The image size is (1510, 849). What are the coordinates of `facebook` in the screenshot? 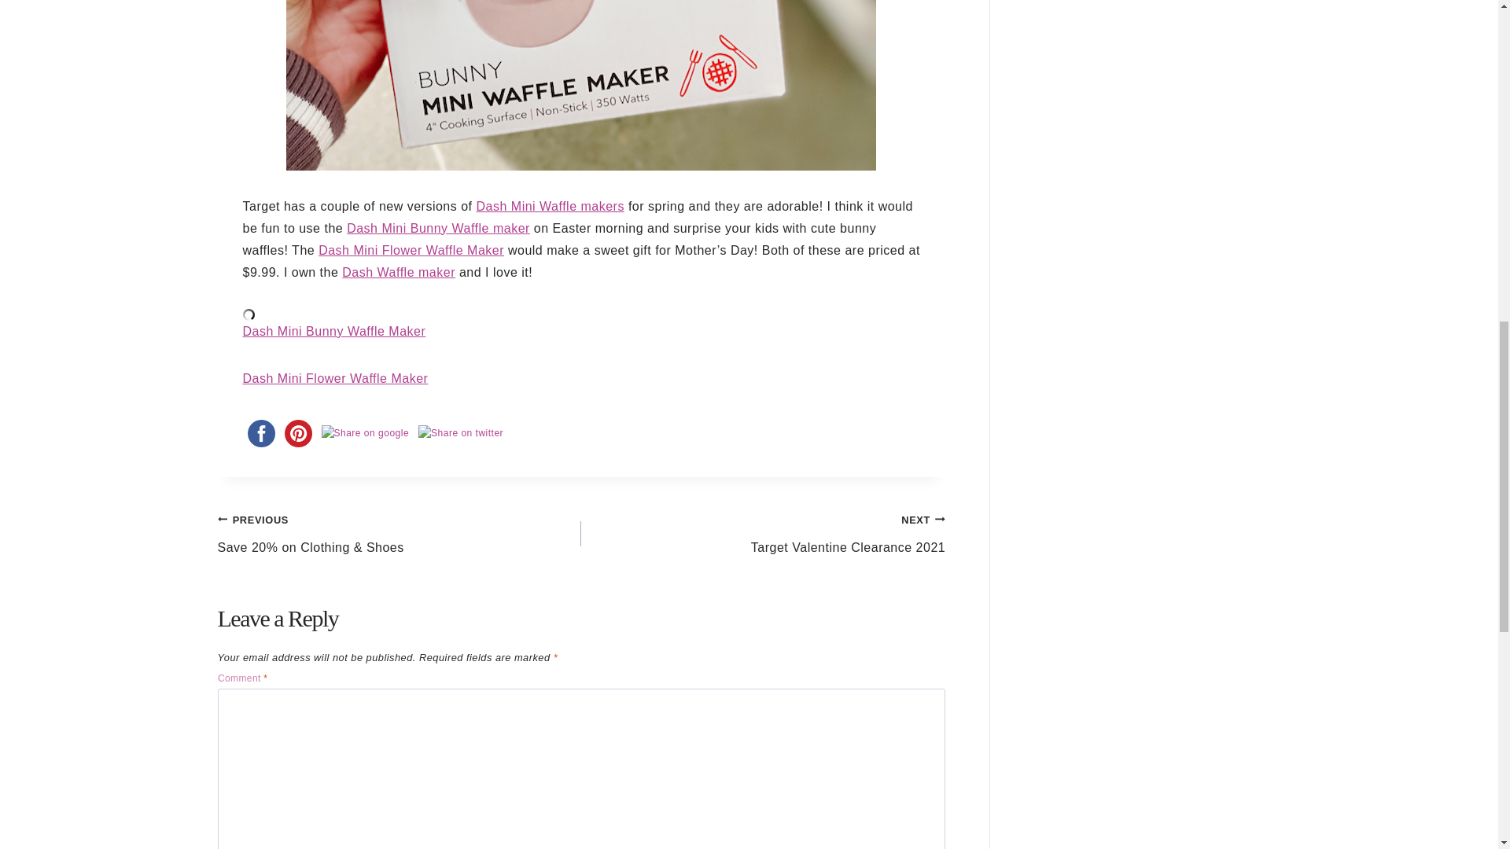 It's located at (334, 379).